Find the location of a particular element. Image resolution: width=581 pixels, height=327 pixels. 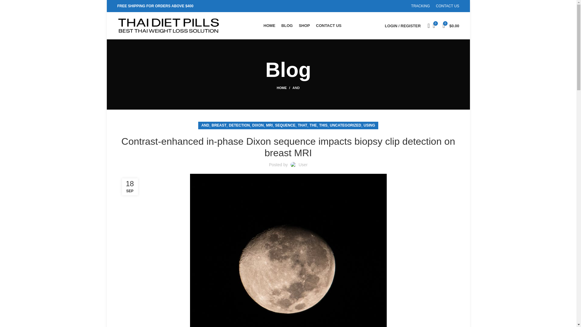

HOME is located at coordinates (285, 88).